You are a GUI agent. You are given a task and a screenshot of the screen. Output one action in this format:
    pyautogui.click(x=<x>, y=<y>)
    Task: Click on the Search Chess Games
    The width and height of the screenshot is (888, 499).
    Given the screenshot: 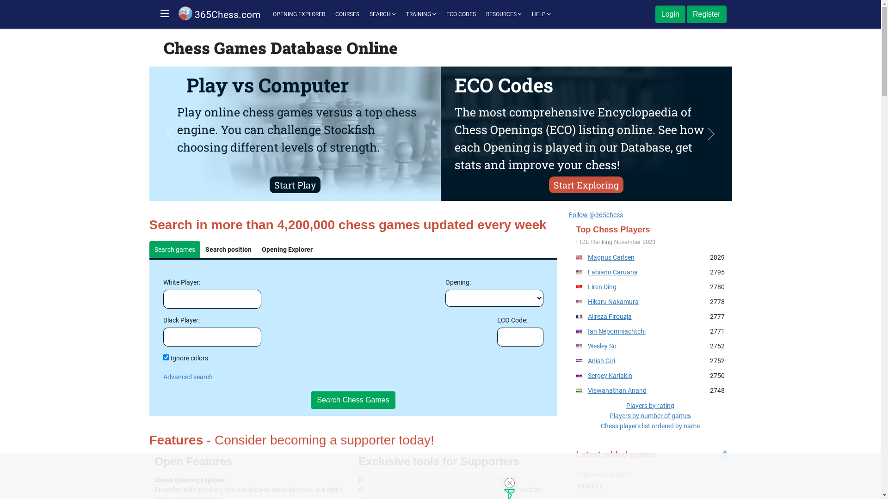 What is the action you would take?
    pyautogui.click(x=353, y=400)
    